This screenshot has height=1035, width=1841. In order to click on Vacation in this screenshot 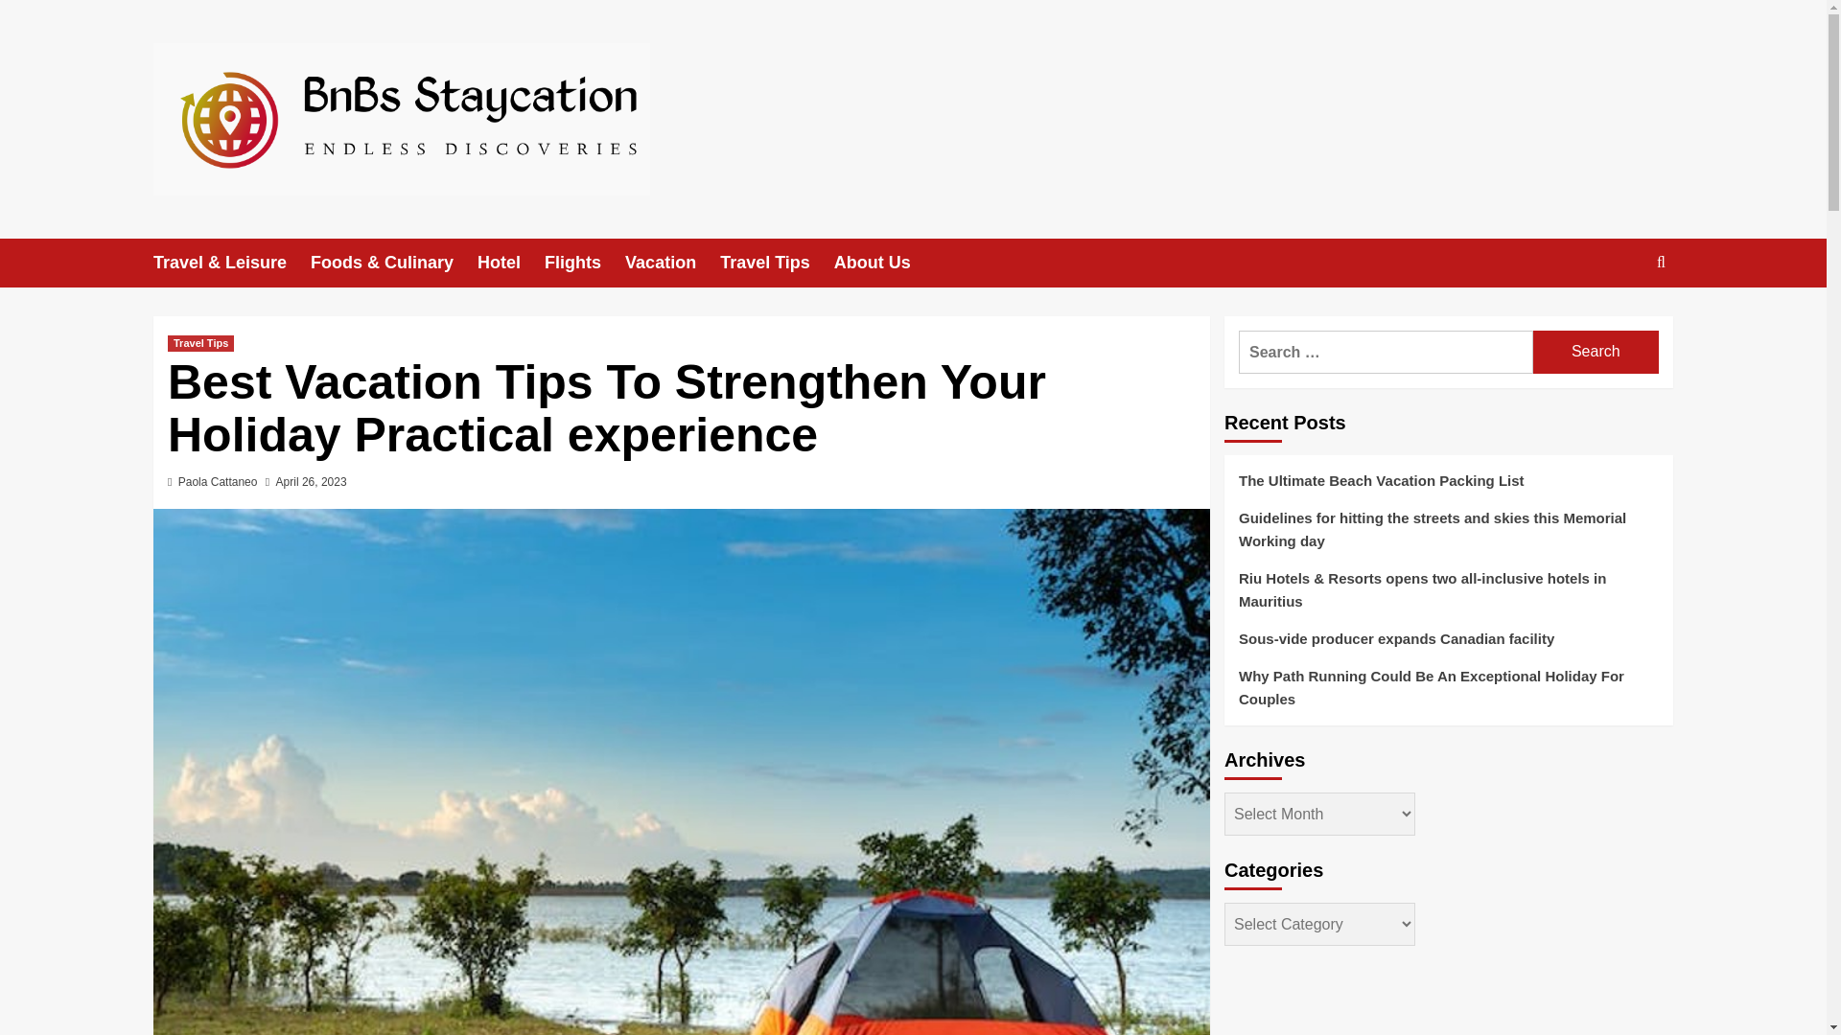, I will do `click(672, 263)`.